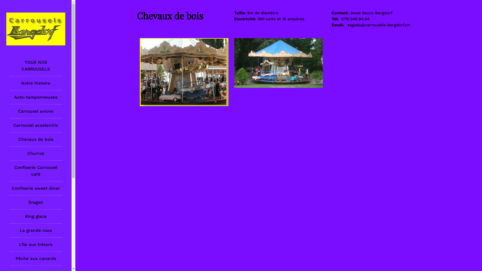 The width and height of the screenshot is (482, 271). What do you see at coordinates (36, 29) in the screenshot?
I see `logo` at bounding box center [36, 29].